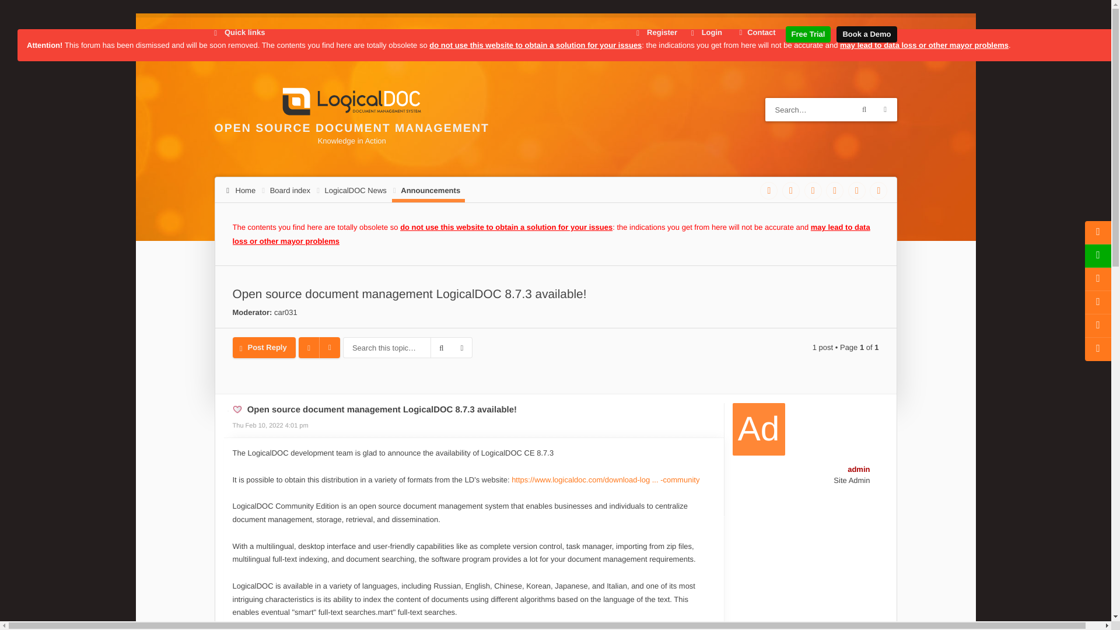 The height and width of the screenshot is (630, 1120). What do you see at coordinates (756, 33) in the screenshot?
I see `Contact` at bounding box center [756, 33].